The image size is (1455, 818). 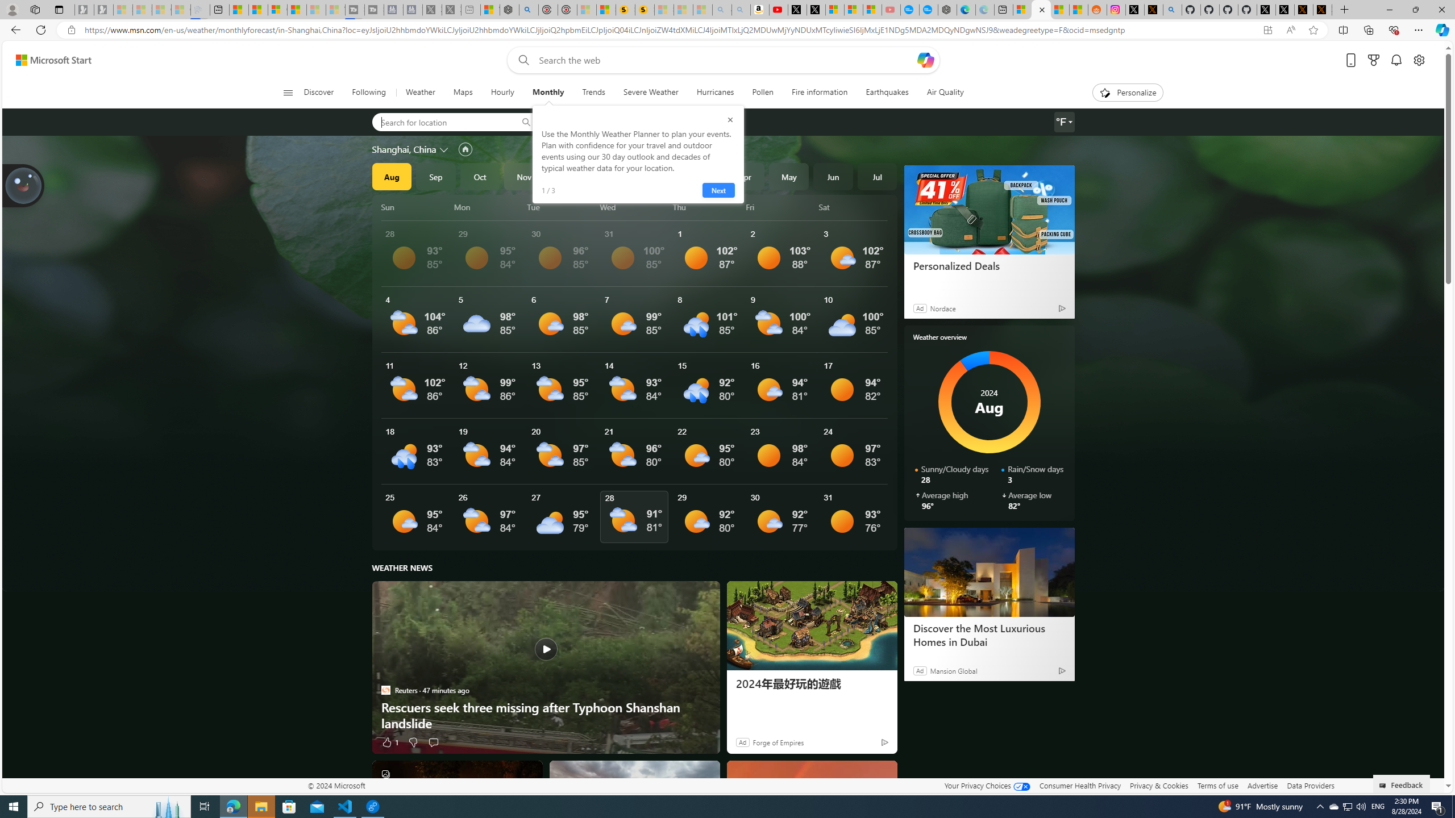 What do you see at coordinates (1172, 10) in the screenshot?
I see `github - Search` at bounding box center [1172, 10].